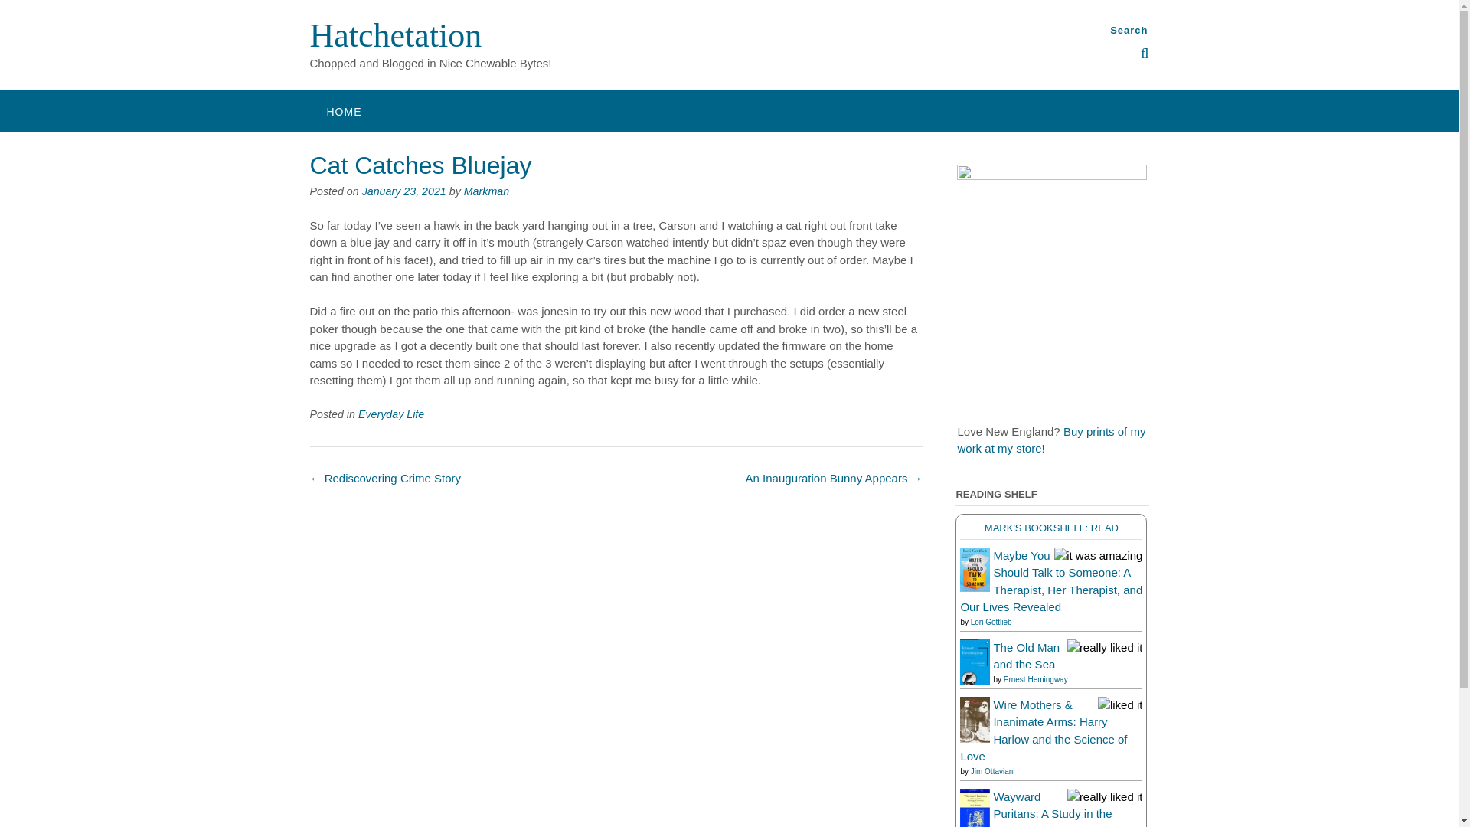 This screenshot has height=827, width=1470. I want to click on January 23, 2021, so click(404, 191).